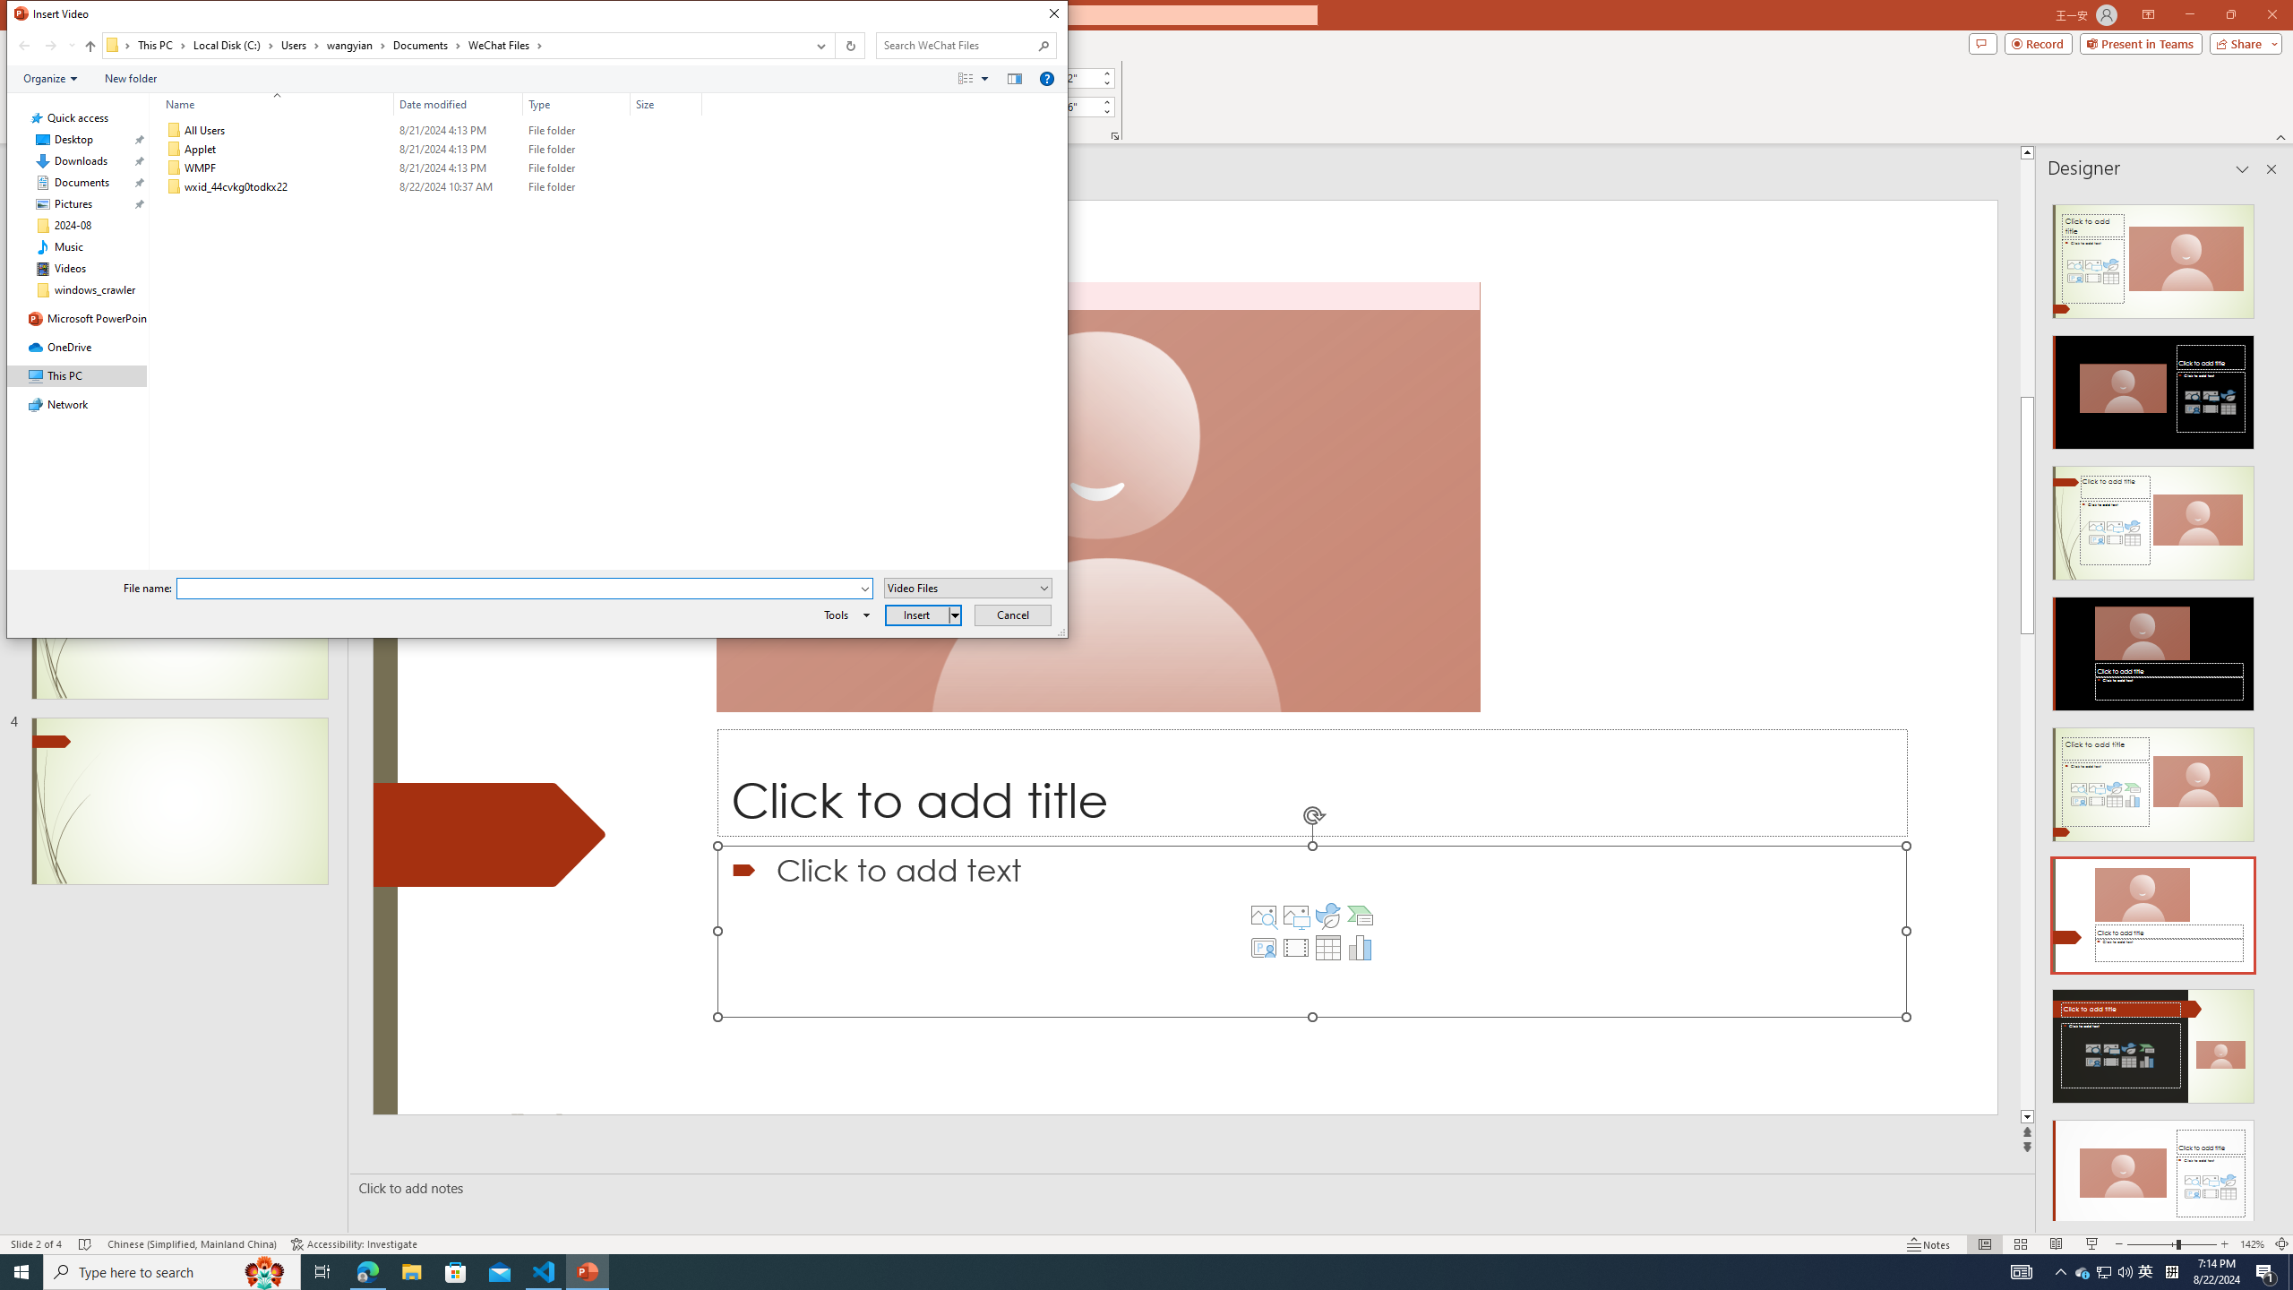 The height and width of the screenshot is (1290, 2293). What do you see at coordinates (2105, 1272) in the screenshot?
I see `User Promoted Notification Area` at bounding box center [2105, 1272].